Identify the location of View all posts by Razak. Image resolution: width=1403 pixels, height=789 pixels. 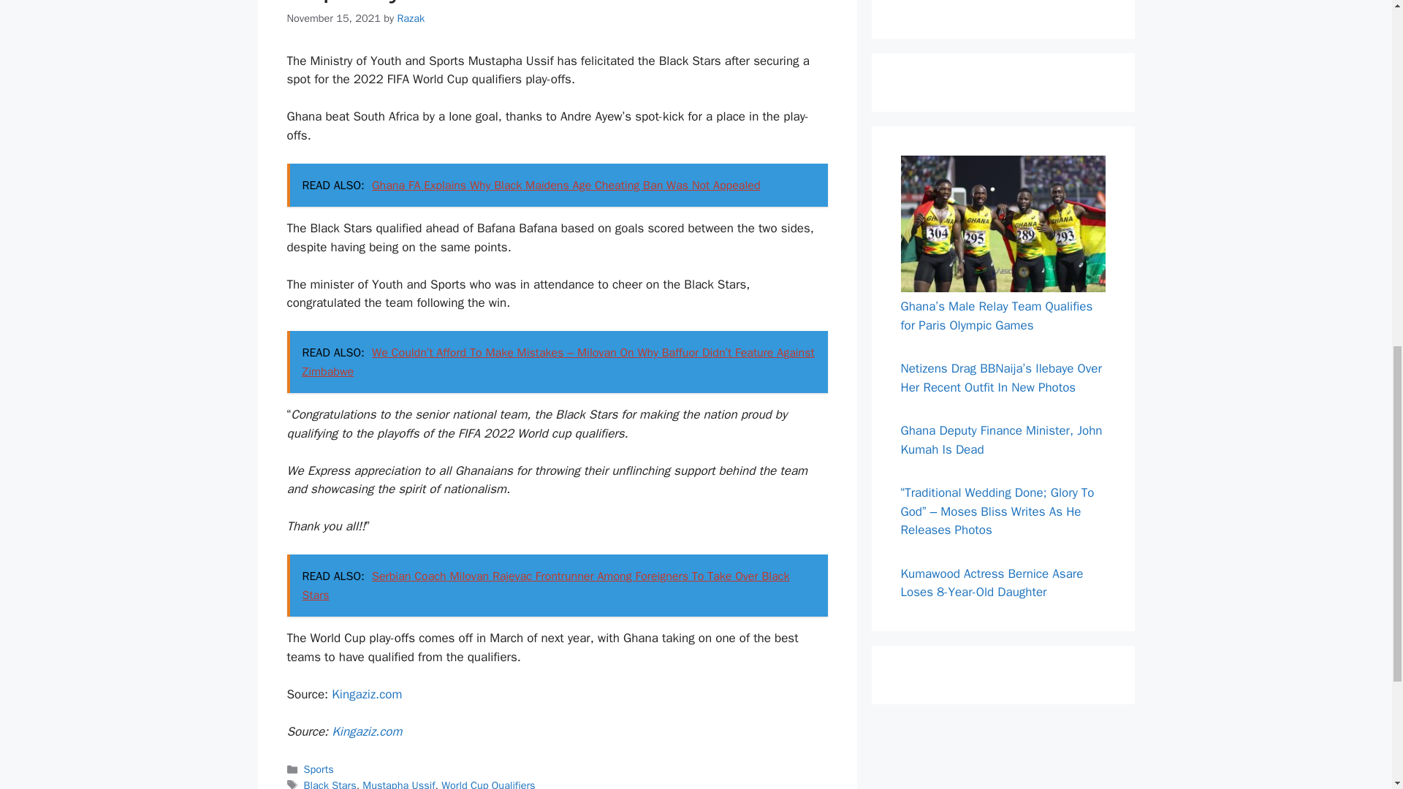
(411, 18).